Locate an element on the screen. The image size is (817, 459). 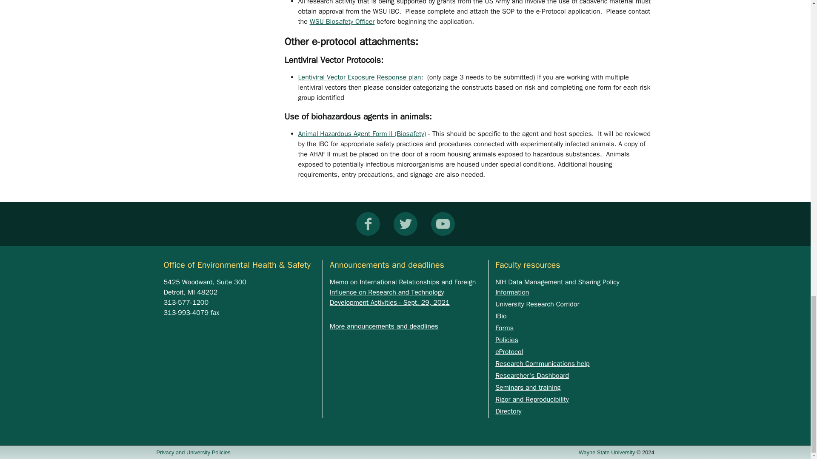
WSU Biosafety Officer is located at coordinates (342, 21).